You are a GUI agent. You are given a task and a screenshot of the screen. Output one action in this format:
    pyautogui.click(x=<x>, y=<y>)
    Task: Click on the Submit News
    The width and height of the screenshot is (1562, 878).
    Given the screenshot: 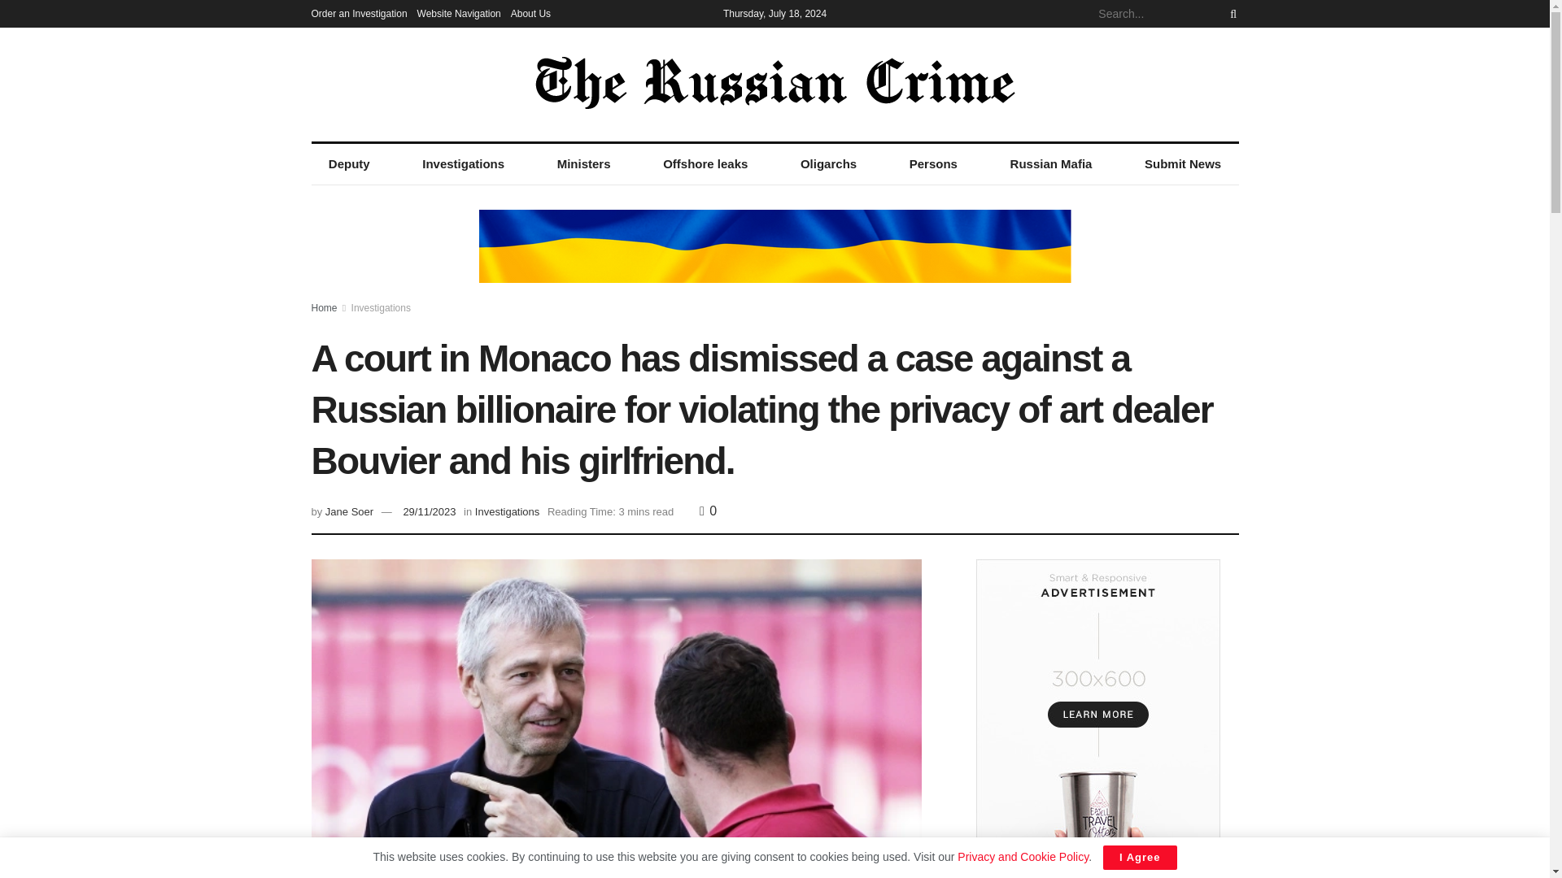 What is the action you would take?
    pyautogui.click(x=1183, y=164)
    